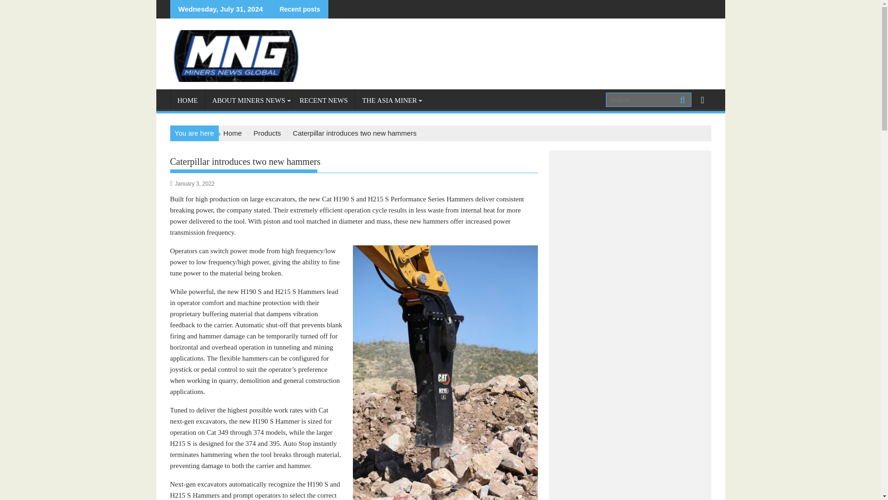 This screenshot has height=500, width=888. I want to click on Home, so click(232, 133).